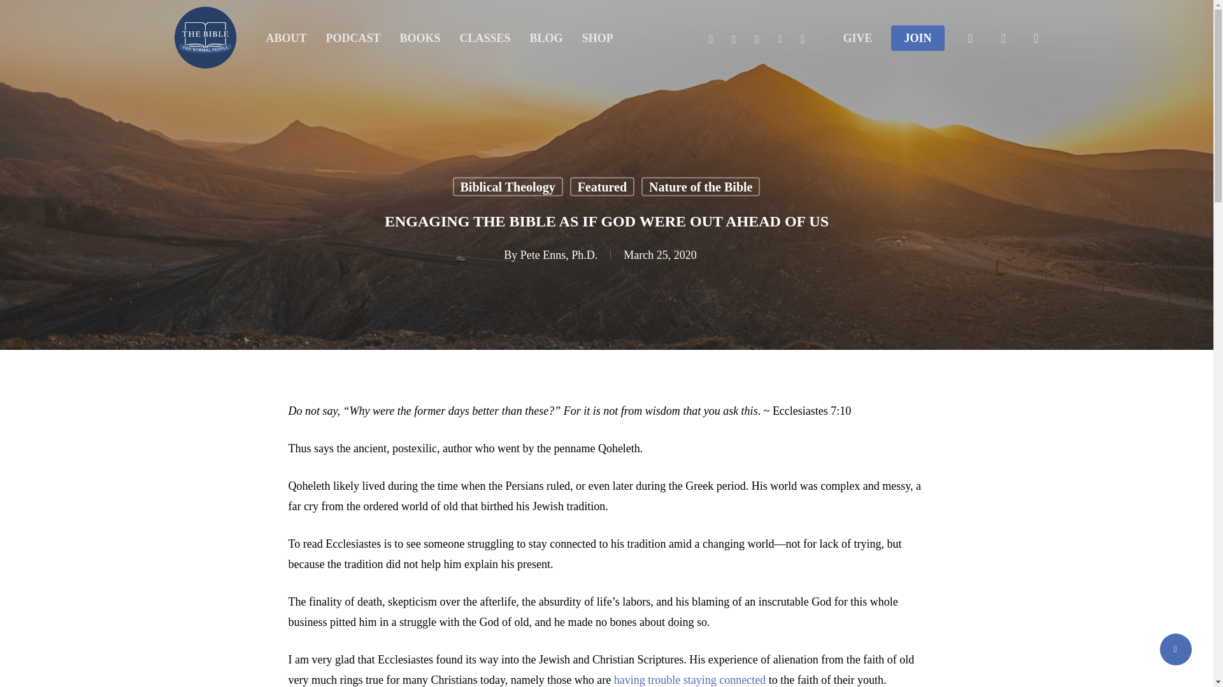 This screenshot has width=1223, height=687. What do you see at coordinates (711, 38) in the screenshot?
I see `FACEBOOK` at bounding box center [711, 38].